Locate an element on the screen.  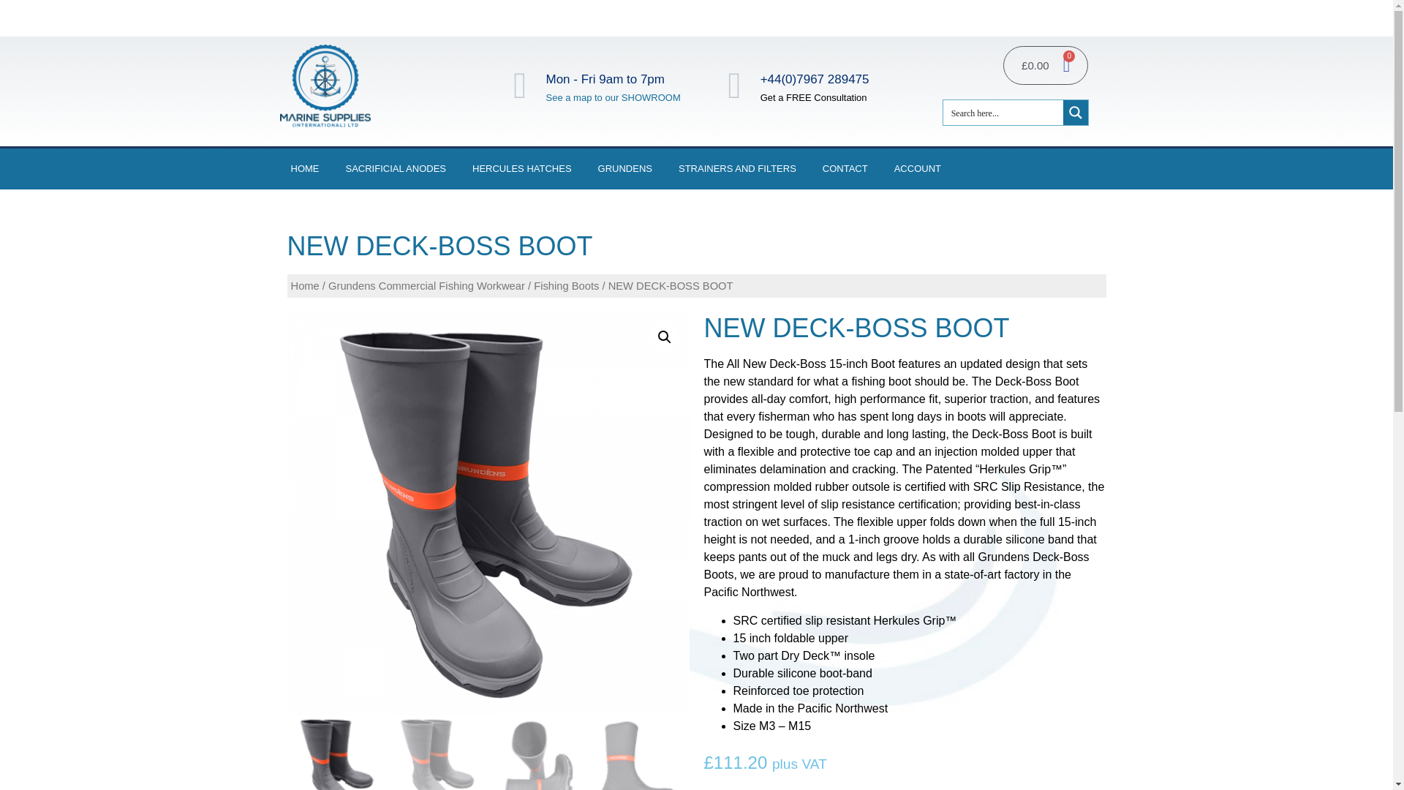
Home is located at coordinates (305, 285).